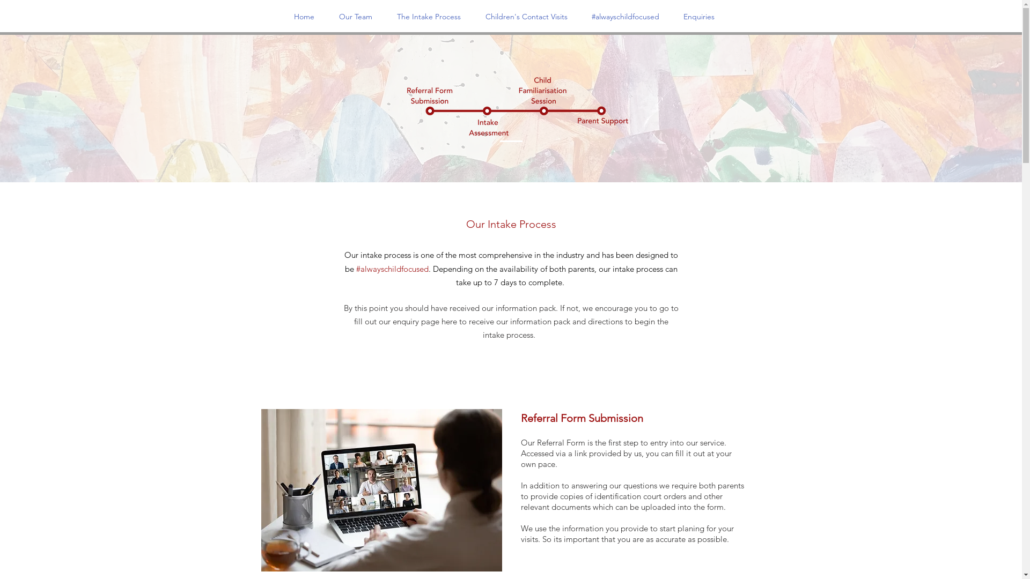  What do you see at coordinates (527, 17) in the screenshot?
I see `Children's Contact Visits` at bounding box center [527, 17].